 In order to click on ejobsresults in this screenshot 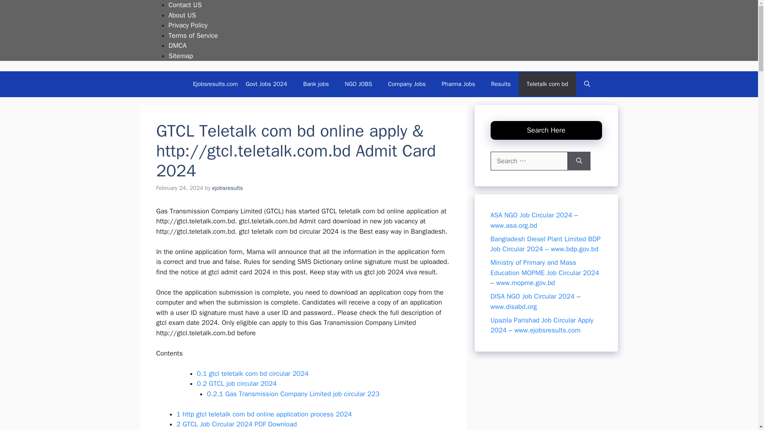, I will do `click(228, 188)`.